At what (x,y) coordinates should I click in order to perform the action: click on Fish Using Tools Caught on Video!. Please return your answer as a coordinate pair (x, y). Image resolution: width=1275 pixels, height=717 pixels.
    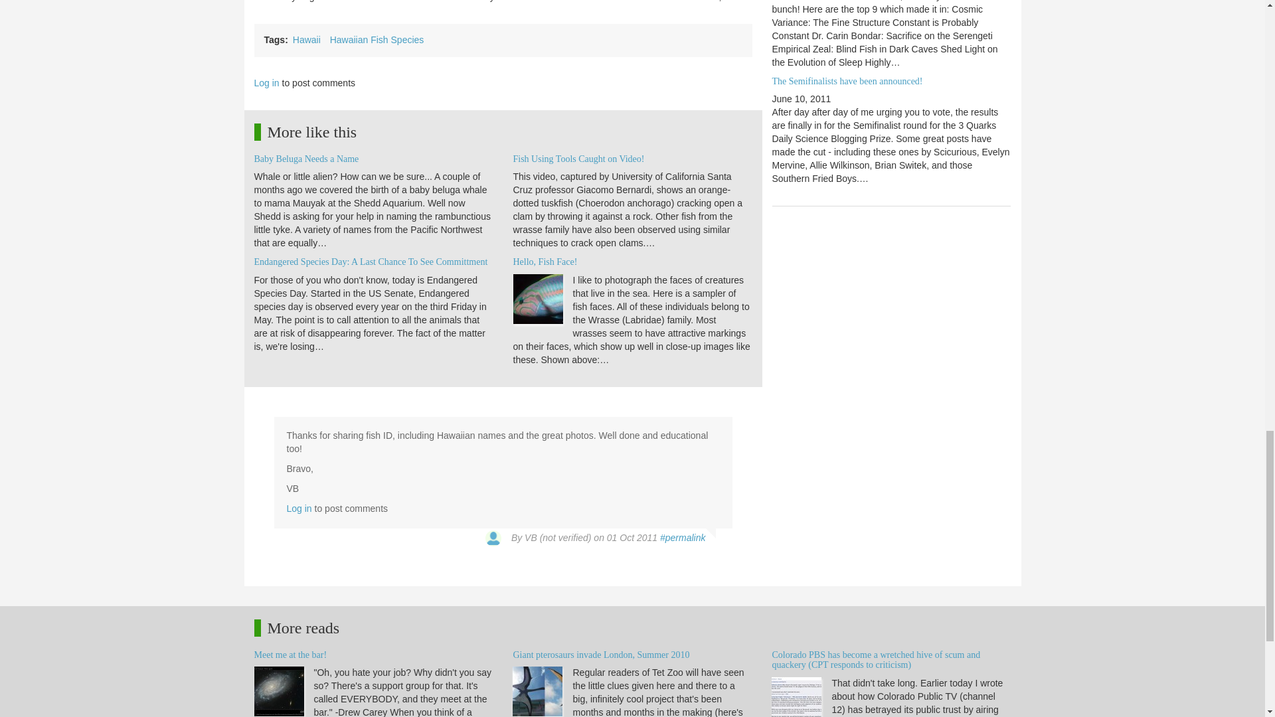
    Looking at the image, I should click on (578, 159).